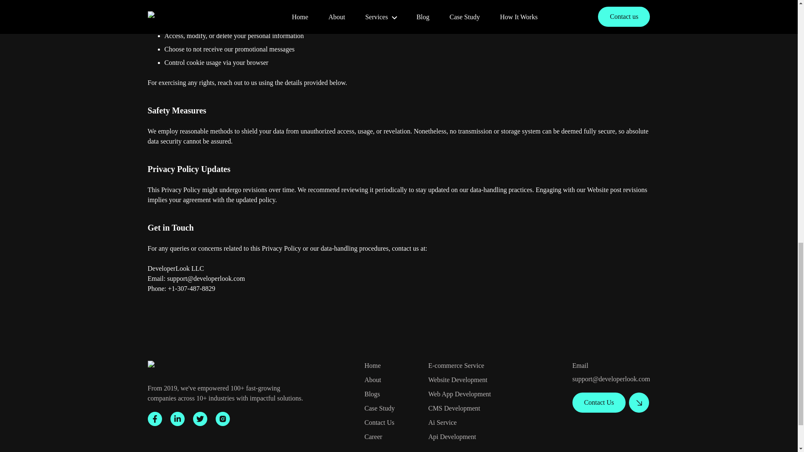  Describe the element at coordinates (442, 423) in the screenshot. I see `Ai Service` at that location.